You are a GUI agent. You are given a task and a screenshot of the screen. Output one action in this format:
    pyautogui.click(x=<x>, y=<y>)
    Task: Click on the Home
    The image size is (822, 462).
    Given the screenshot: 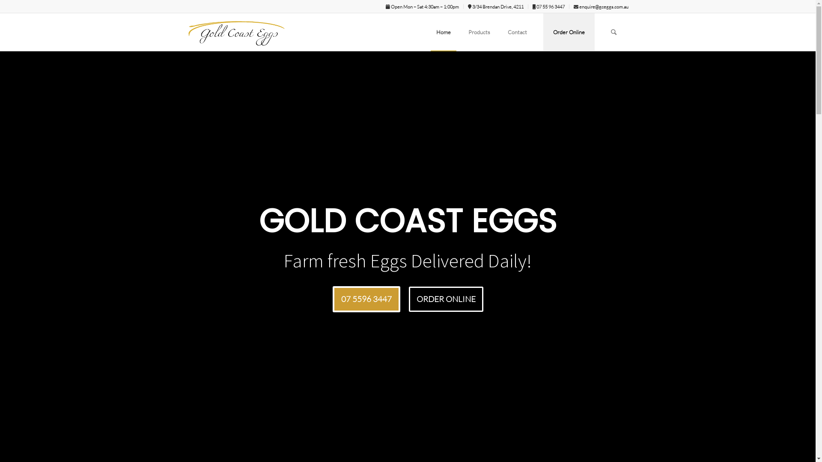 What is the action you would take?
    pyautogui.click(x=444, y=32)
    